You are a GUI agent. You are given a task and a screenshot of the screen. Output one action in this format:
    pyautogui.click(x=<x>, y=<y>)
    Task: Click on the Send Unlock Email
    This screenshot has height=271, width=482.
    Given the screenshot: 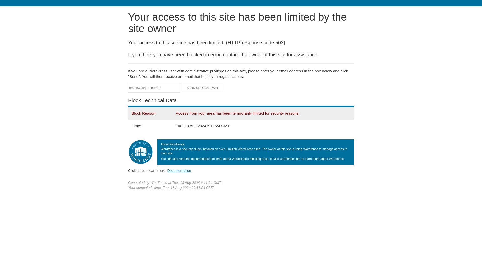 What is the action you would take?
    pyautogui.click(x=203, y=88)
    